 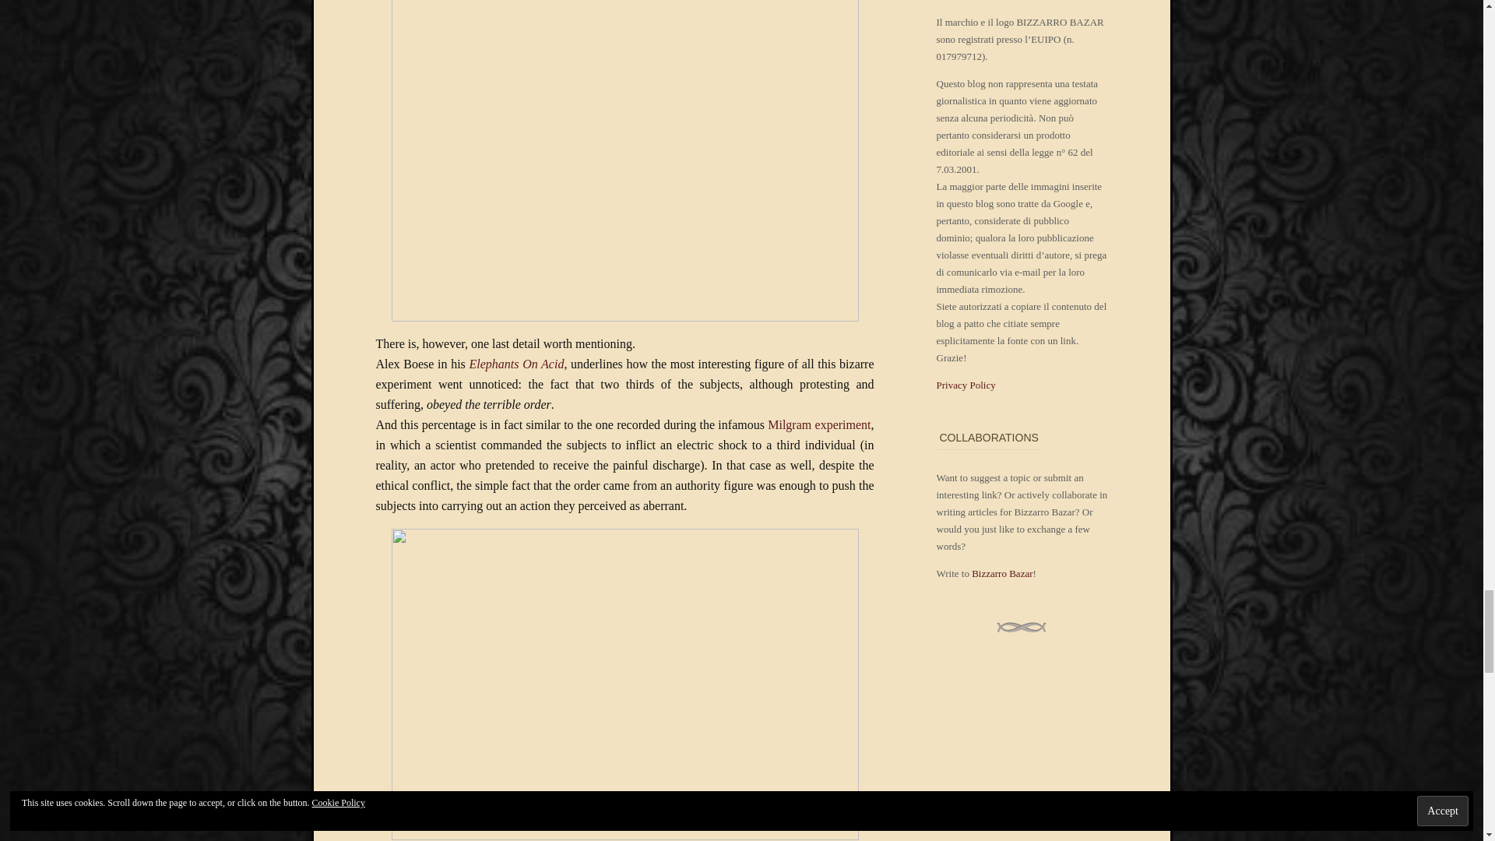 What do you see at coordinates (819, 424) in the screenshot?
I see `Milgram experiment` at bounding box center [819, 424].